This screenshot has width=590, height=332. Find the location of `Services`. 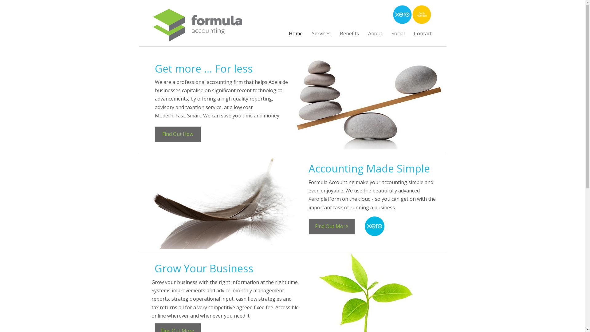

Services is located at coordinates (321, 34).